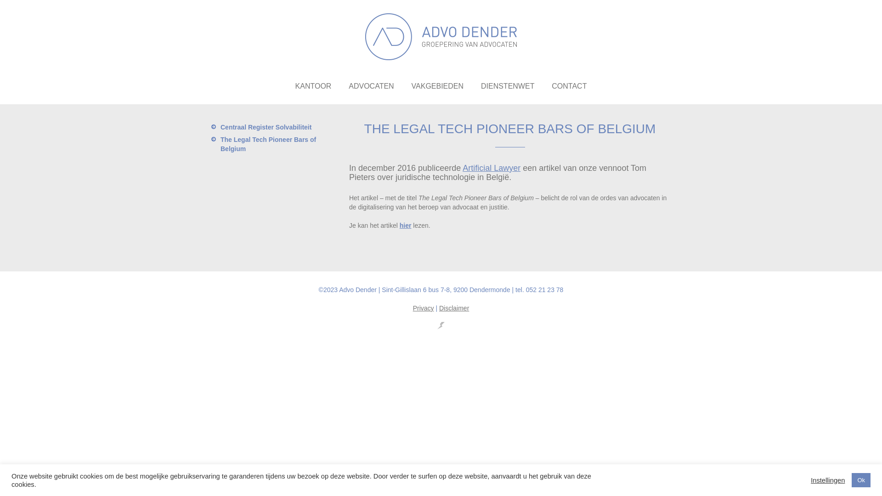  Describe the element at coordinates (406, 225) in the screenshot. I see `hier` at that location.